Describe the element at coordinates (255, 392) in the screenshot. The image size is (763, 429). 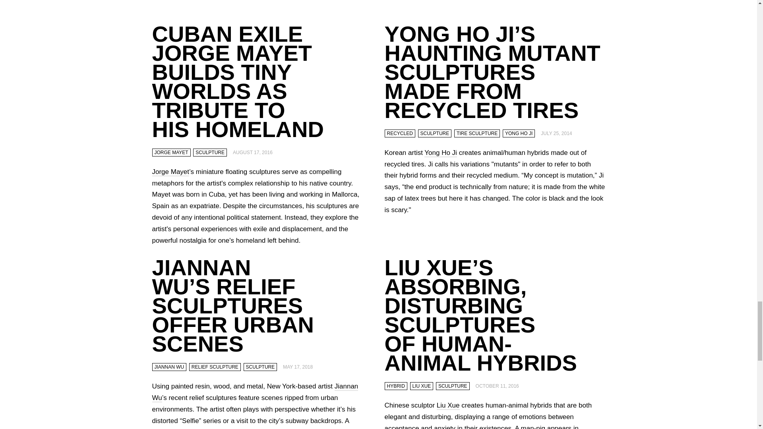
I see `Jiannan Wu` at that location.